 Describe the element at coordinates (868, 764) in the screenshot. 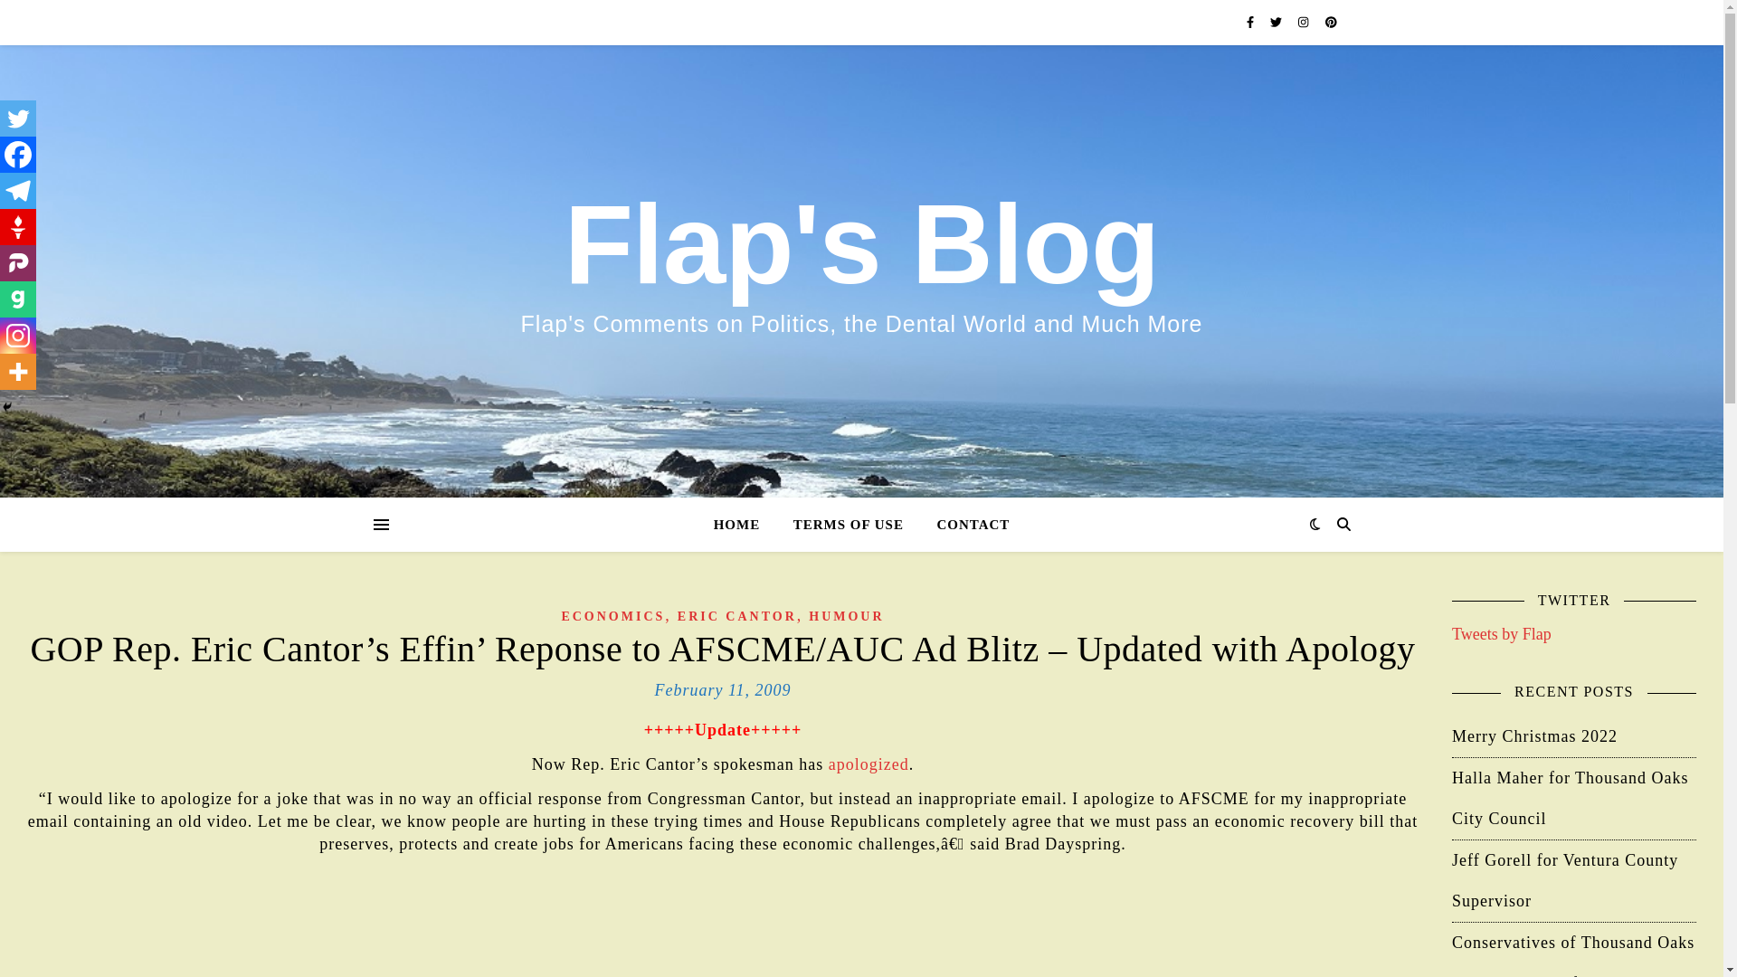

I see `apologized` at that location.